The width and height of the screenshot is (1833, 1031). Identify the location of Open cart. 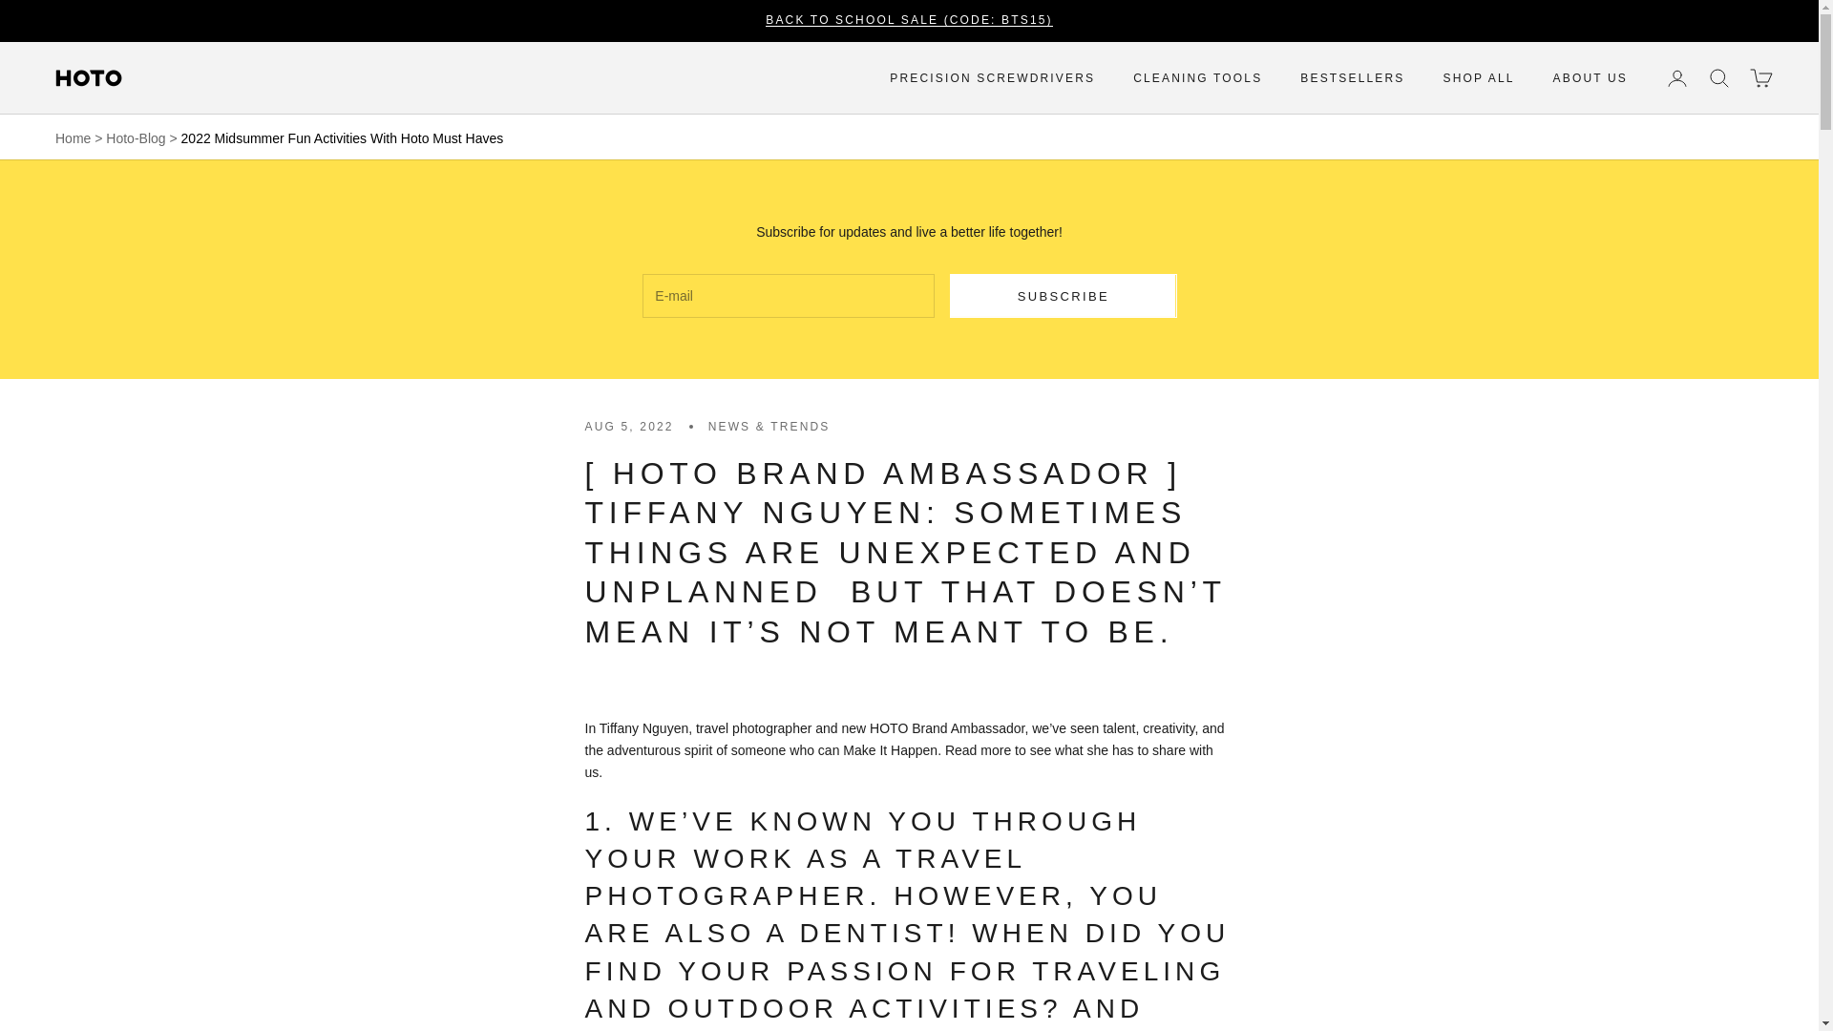
(1760, 78).